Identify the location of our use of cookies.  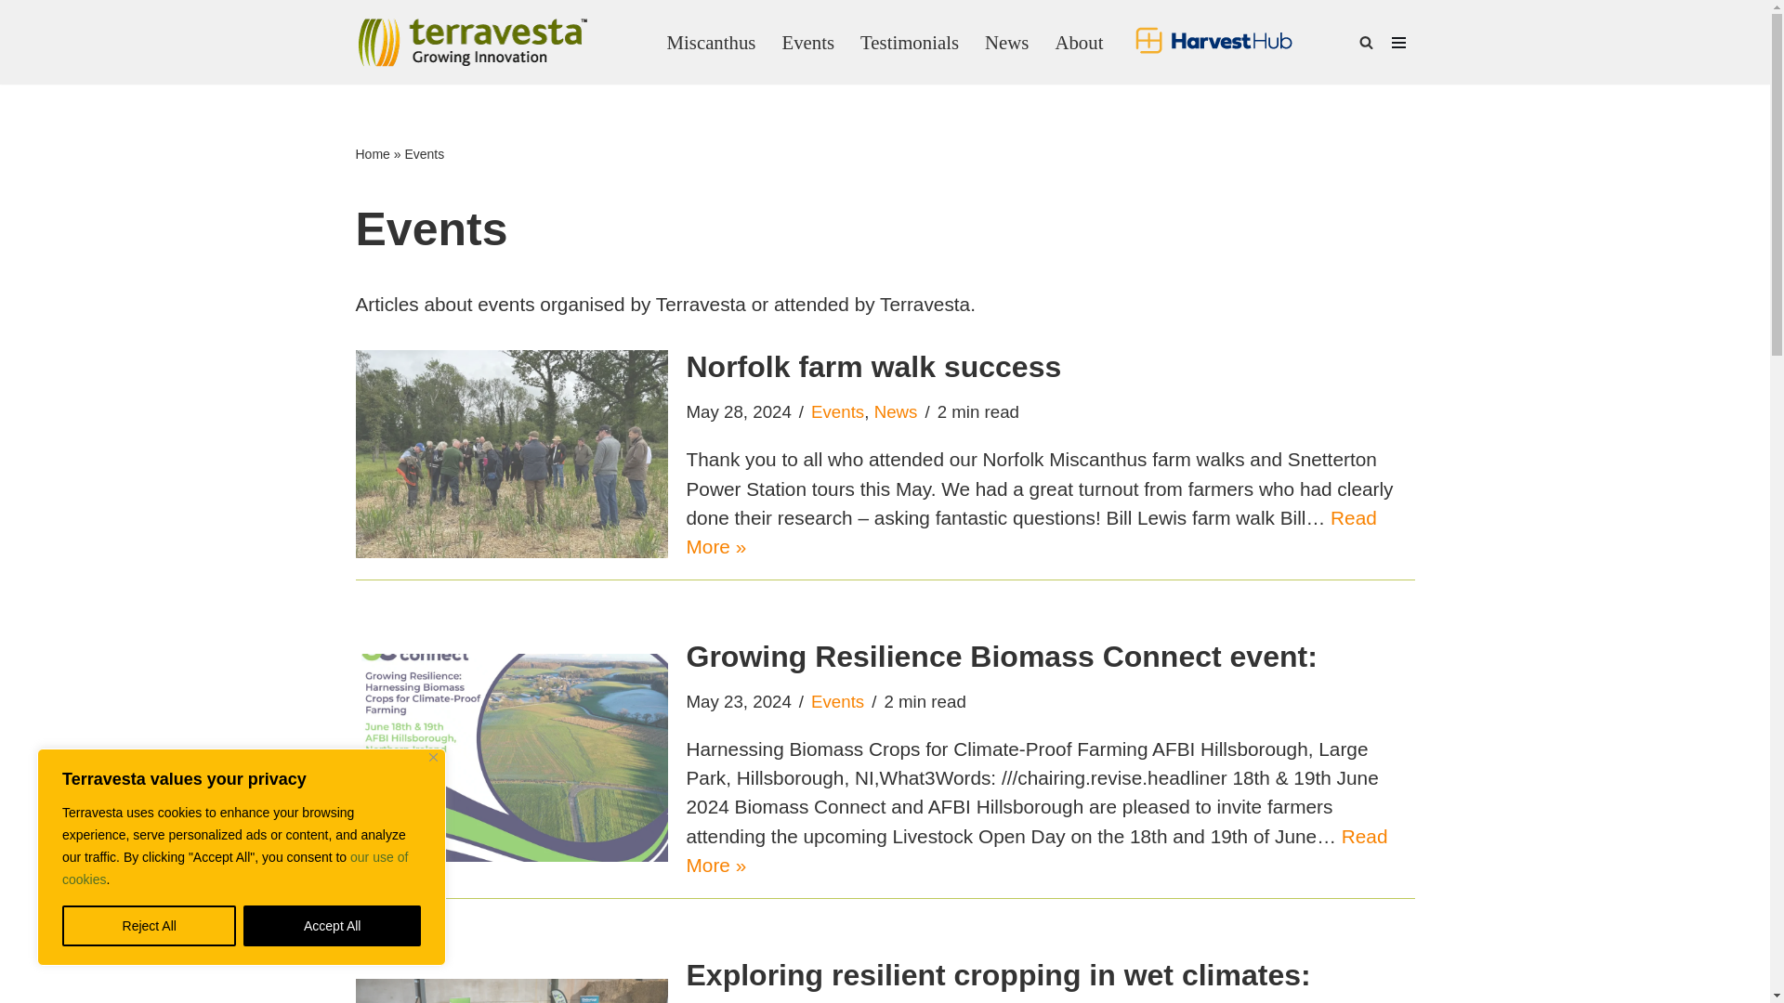
(235, 867).